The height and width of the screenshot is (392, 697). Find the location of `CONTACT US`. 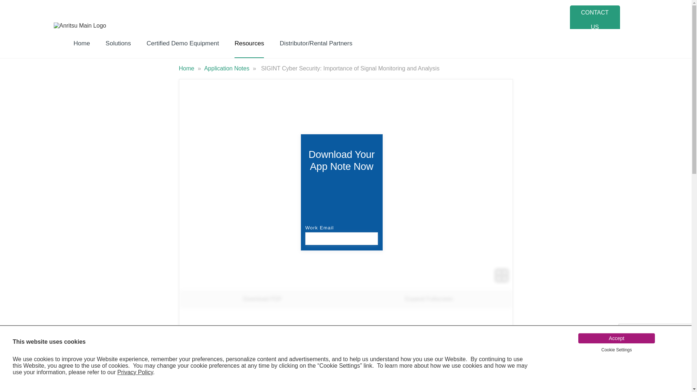

CONTACT US is located at coordinates (595, 20).